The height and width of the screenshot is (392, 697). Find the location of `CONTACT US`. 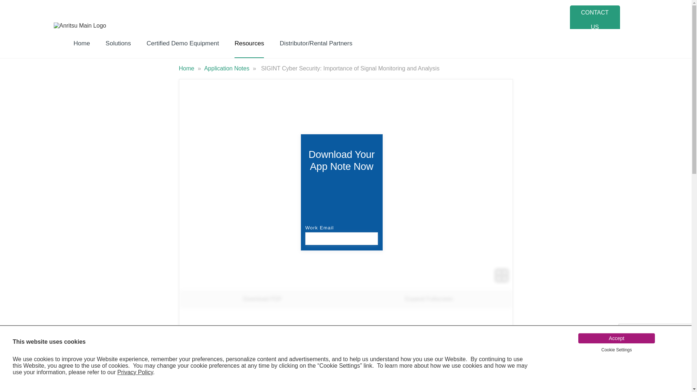

CONTACT US is located at coordinates (595, 20).